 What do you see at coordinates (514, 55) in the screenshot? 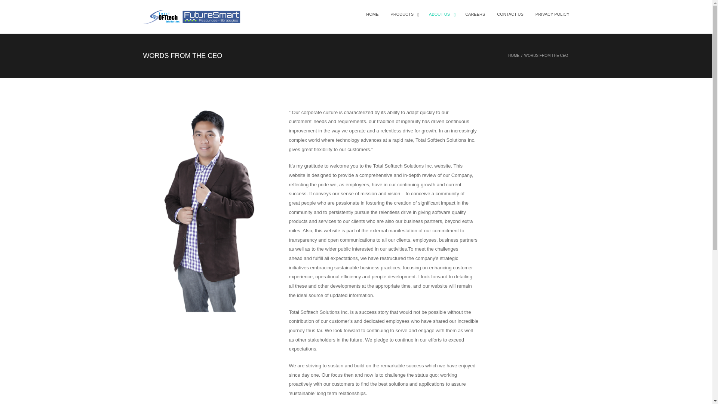
I see `HOME` at bounding box center [514, 55].